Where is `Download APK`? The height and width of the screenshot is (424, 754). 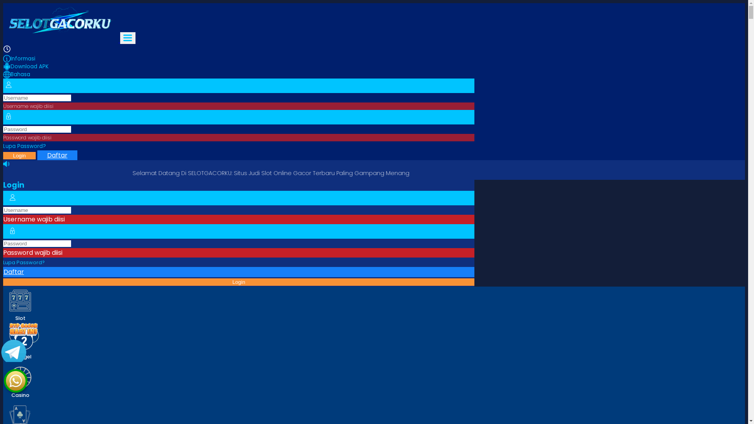 Download APK is located at coordinates (239, 67).